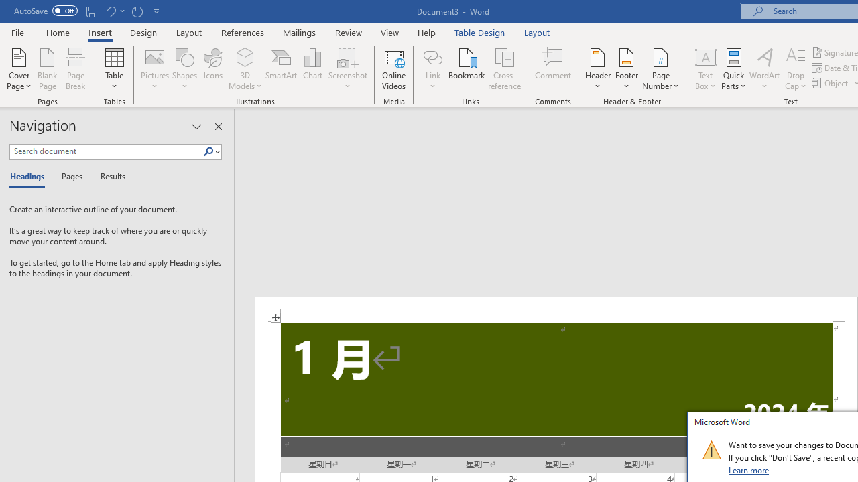 The image size is (858, 482). Describe the element at coordinates (705, 68) in the screenshot. I see `Text Box` at that location.